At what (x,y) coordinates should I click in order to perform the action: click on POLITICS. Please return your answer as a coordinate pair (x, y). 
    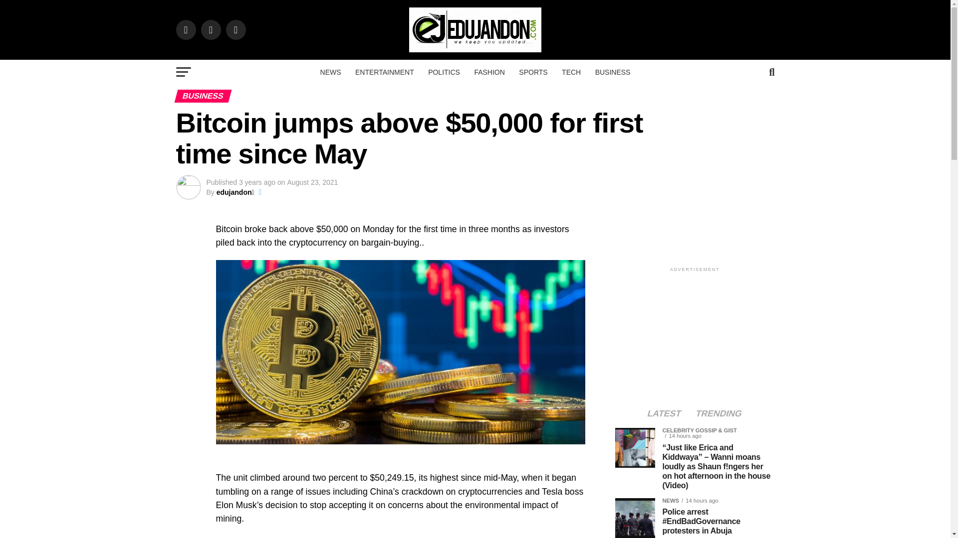
    Looking at the image, I should click on (444, 72).